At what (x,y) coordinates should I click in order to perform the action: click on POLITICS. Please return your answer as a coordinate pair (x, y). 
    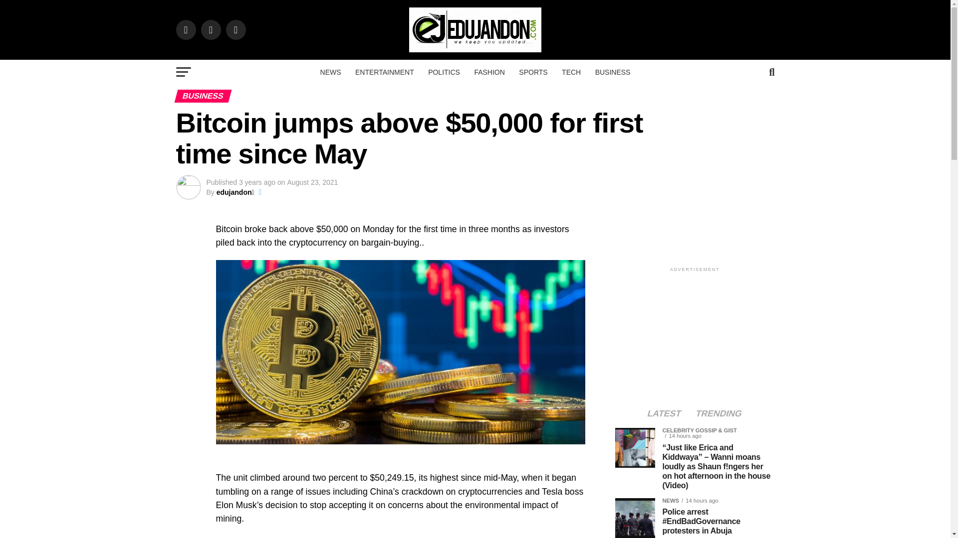
    Looking at the image, I should click on (444, 72).